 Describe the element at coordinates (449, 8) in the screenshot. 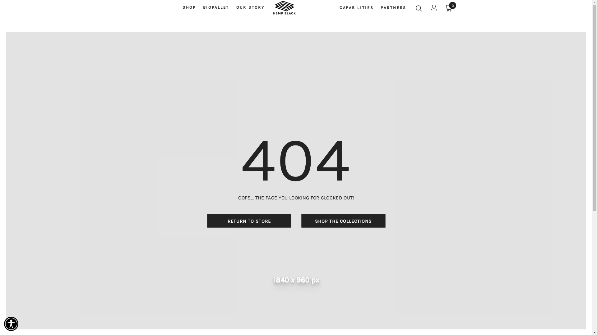

I see `0` at that location.